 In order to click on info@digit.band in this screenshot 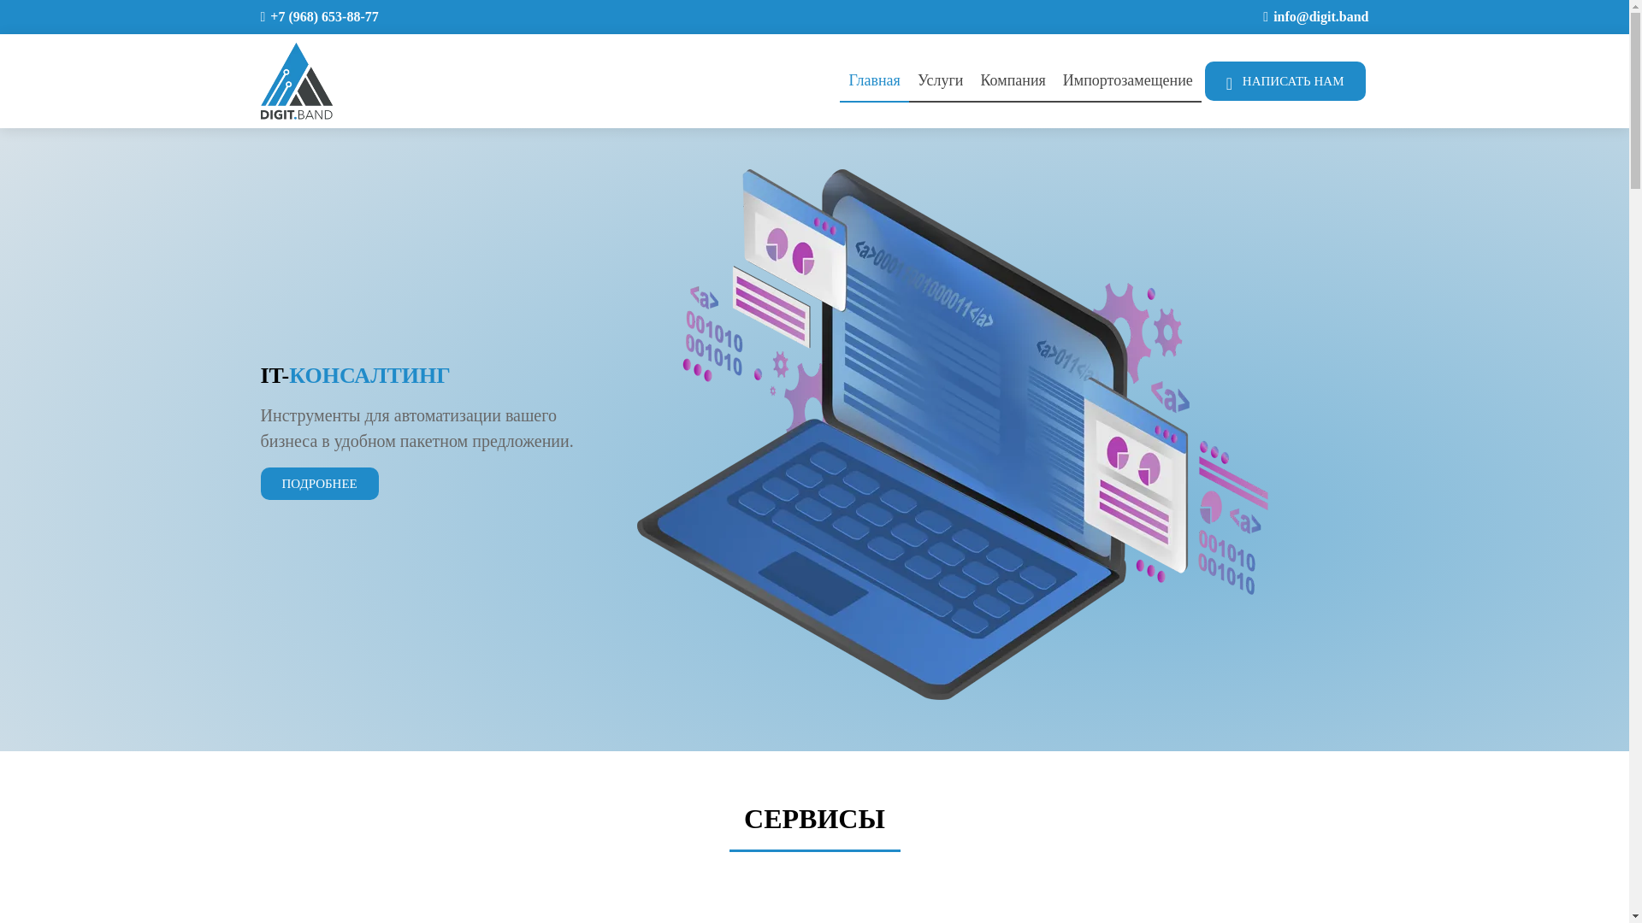, I will do `click(1320, 17)`.